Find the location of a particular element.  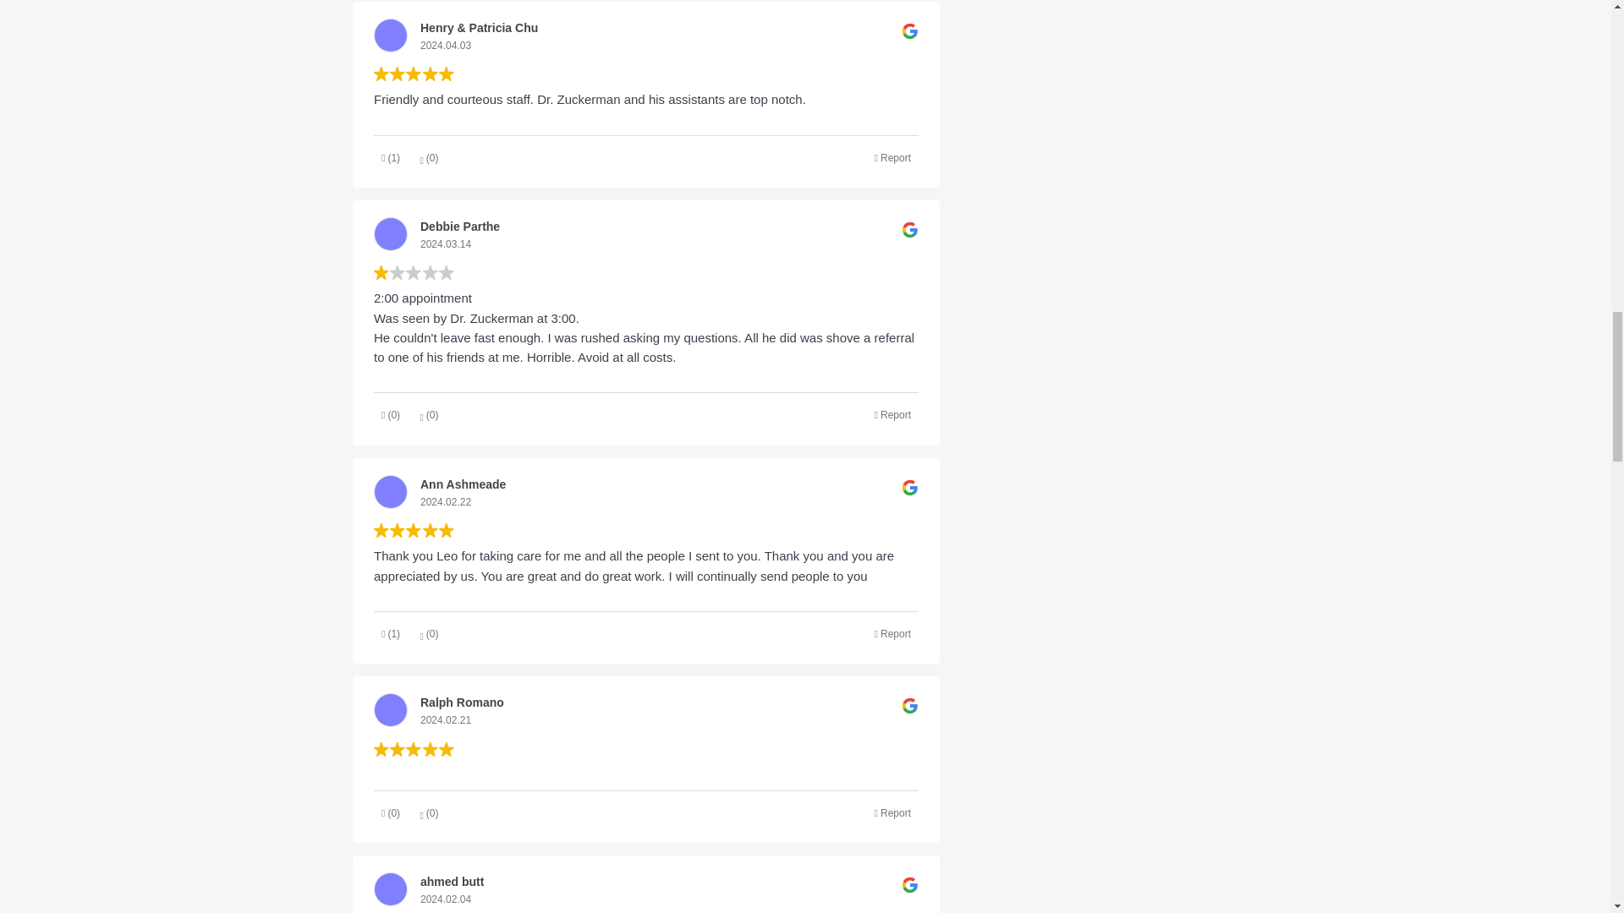

Report is located at coordinates (893, 634).